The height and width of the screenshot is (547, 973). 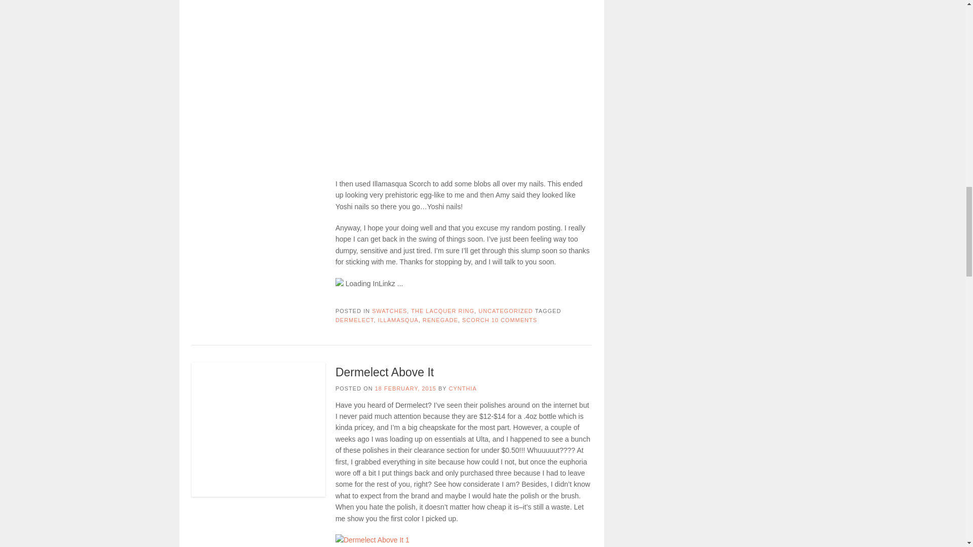 What do you see at coordinates (462, 388) in the screenshot?
I see `CYNTHIA` at bounding box center [462, 388].